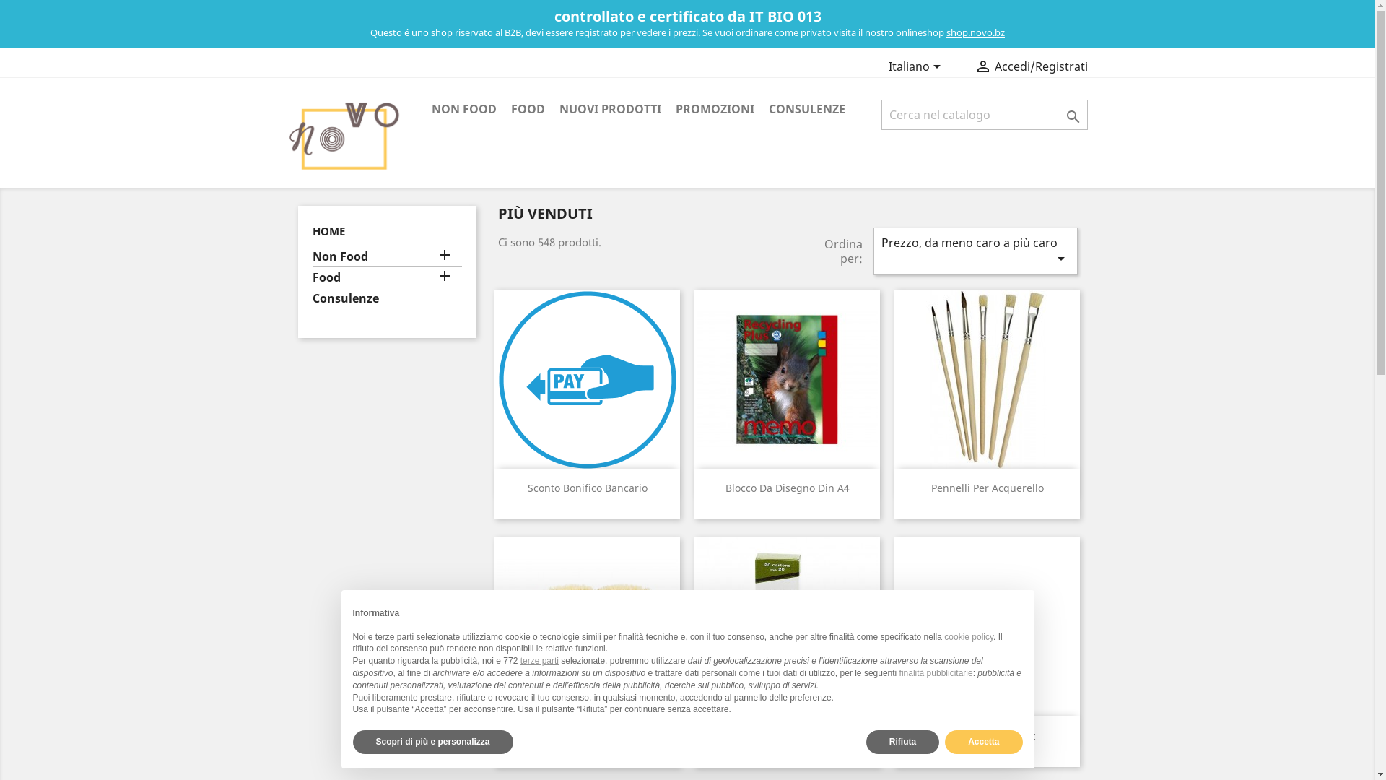 This screenshot has height=780, width=1386. Describe the element at coordinates (715, 110) in the screenshot. I see `PROMOZIONI` at that location.